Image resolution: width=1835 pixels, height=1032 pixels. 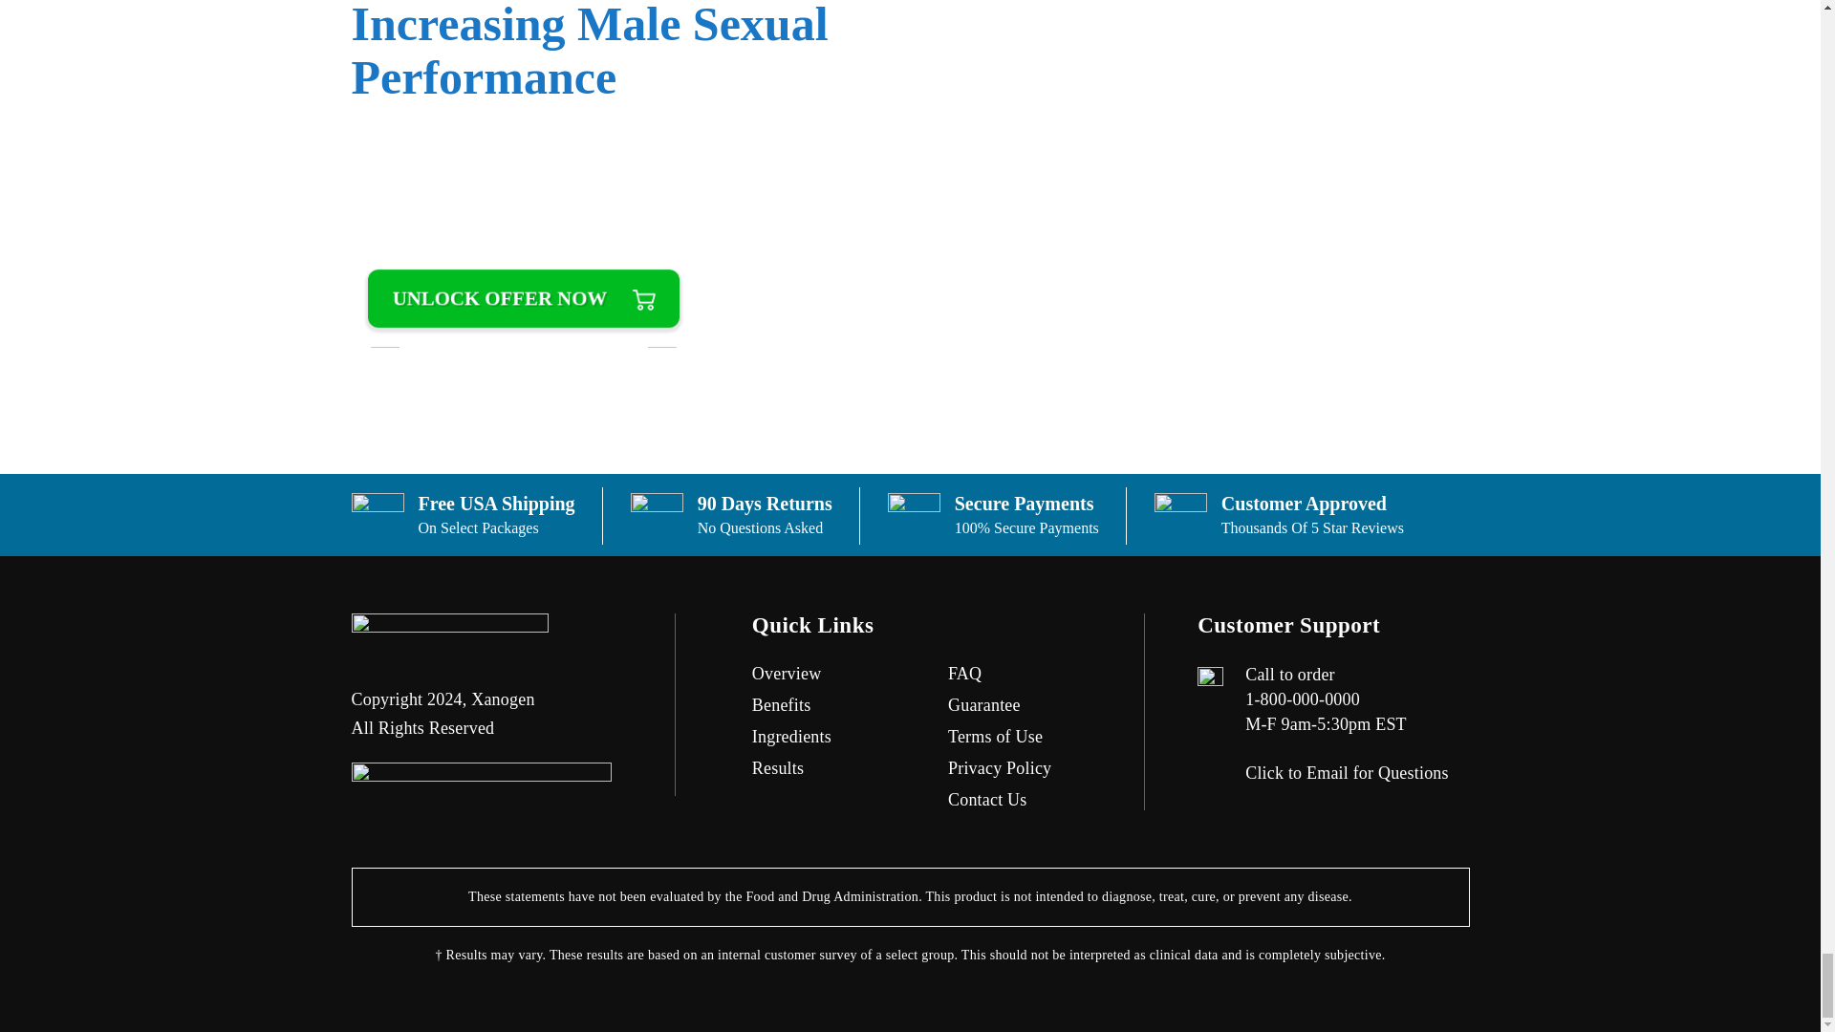 I want to click on Results, so click(x=778, y=768).